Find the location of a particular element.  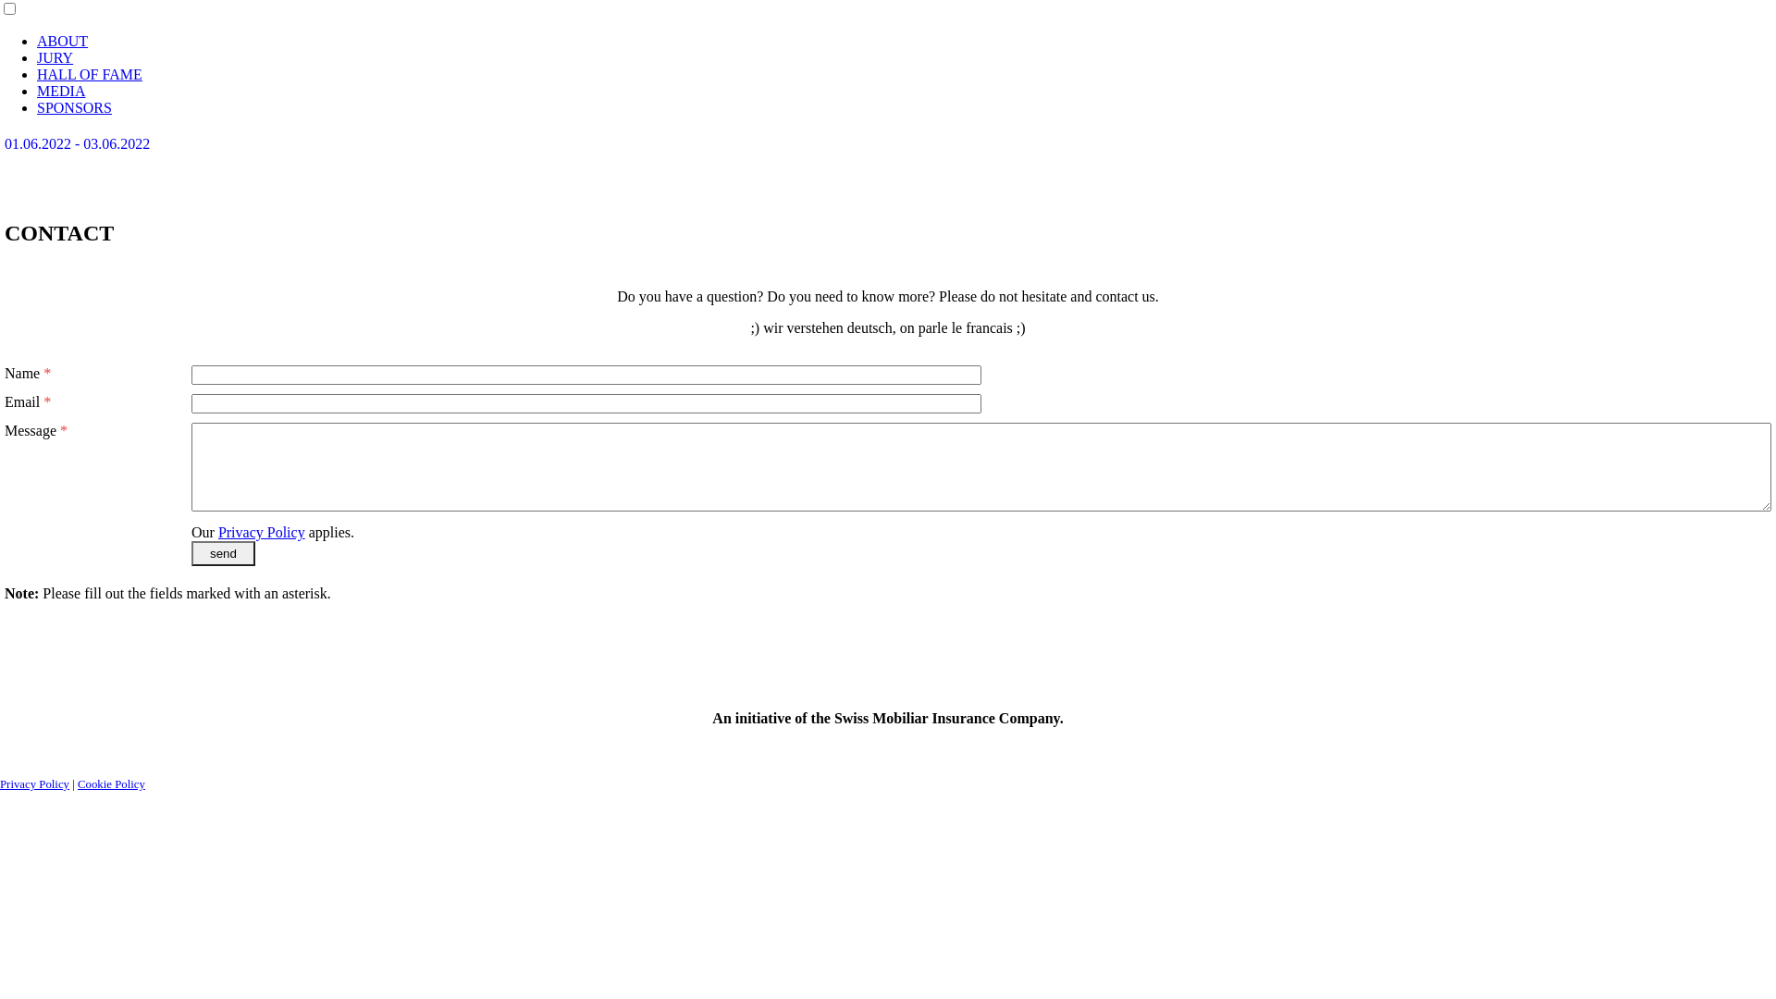

01.06.2022 - 03.06.2022 is located at coordinates (888, 144).